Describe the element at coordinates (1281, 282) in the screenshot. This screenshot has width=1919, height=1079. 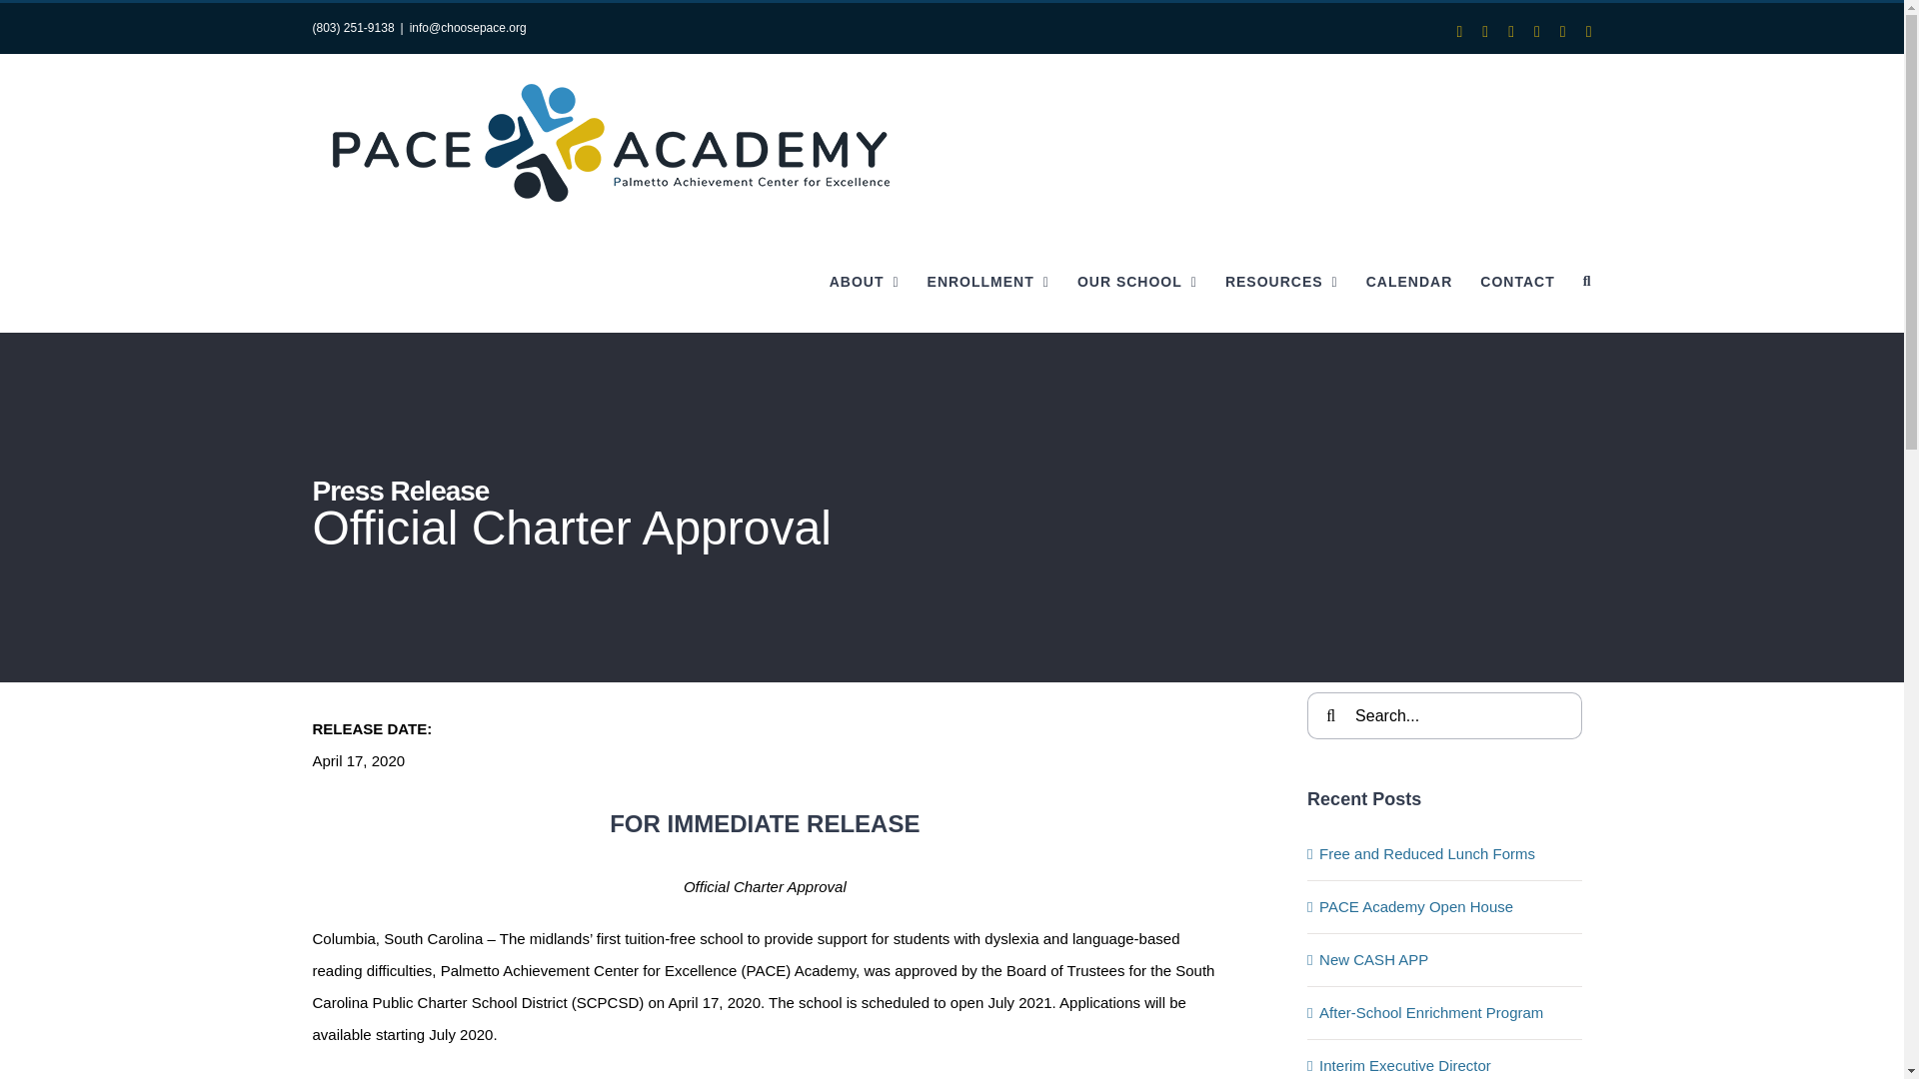
I see `RESOURCES` at that location.